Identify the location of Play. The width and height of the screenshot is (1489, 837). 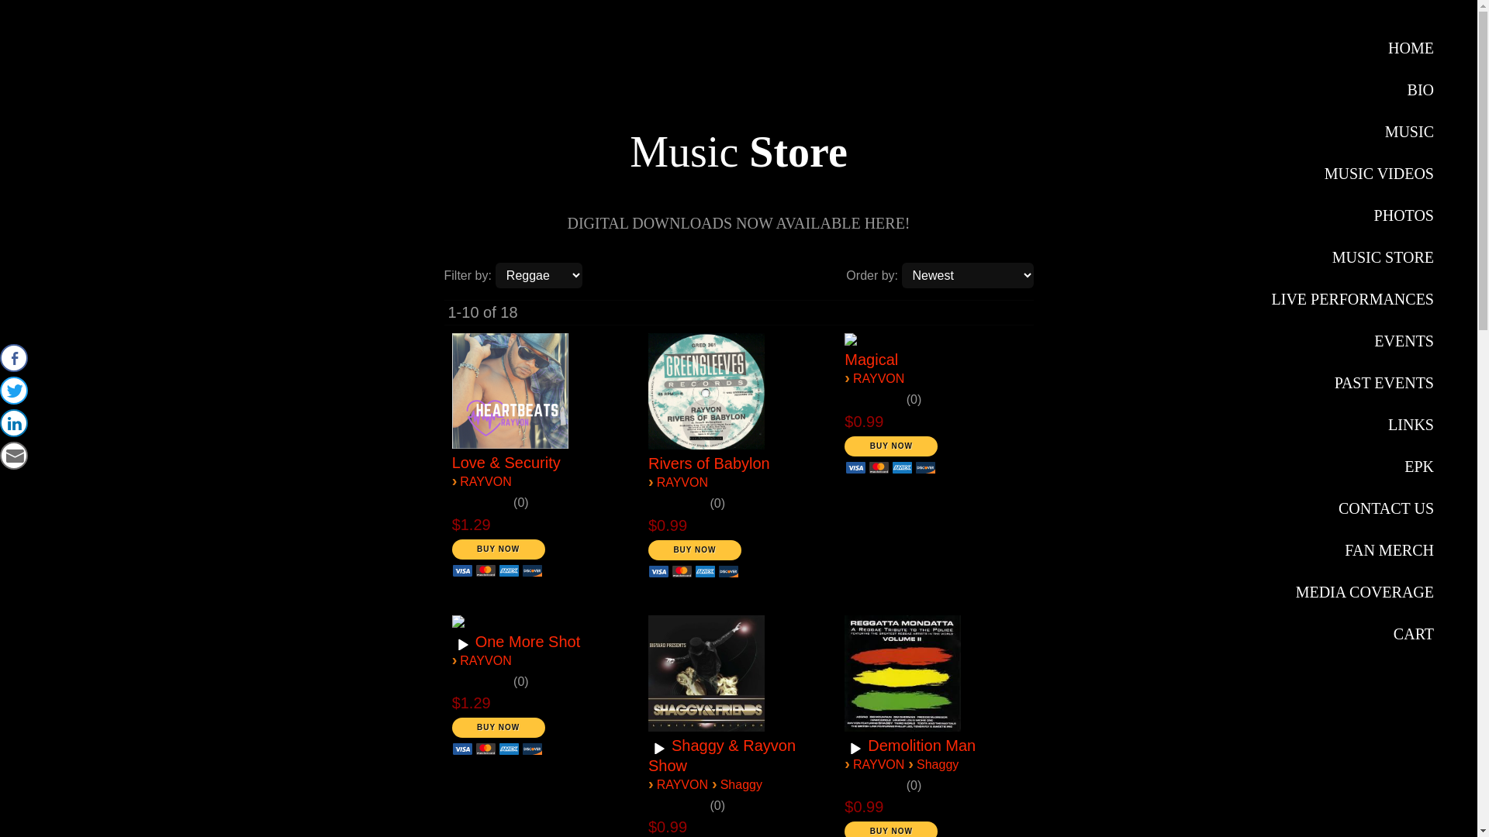
(659, 749).